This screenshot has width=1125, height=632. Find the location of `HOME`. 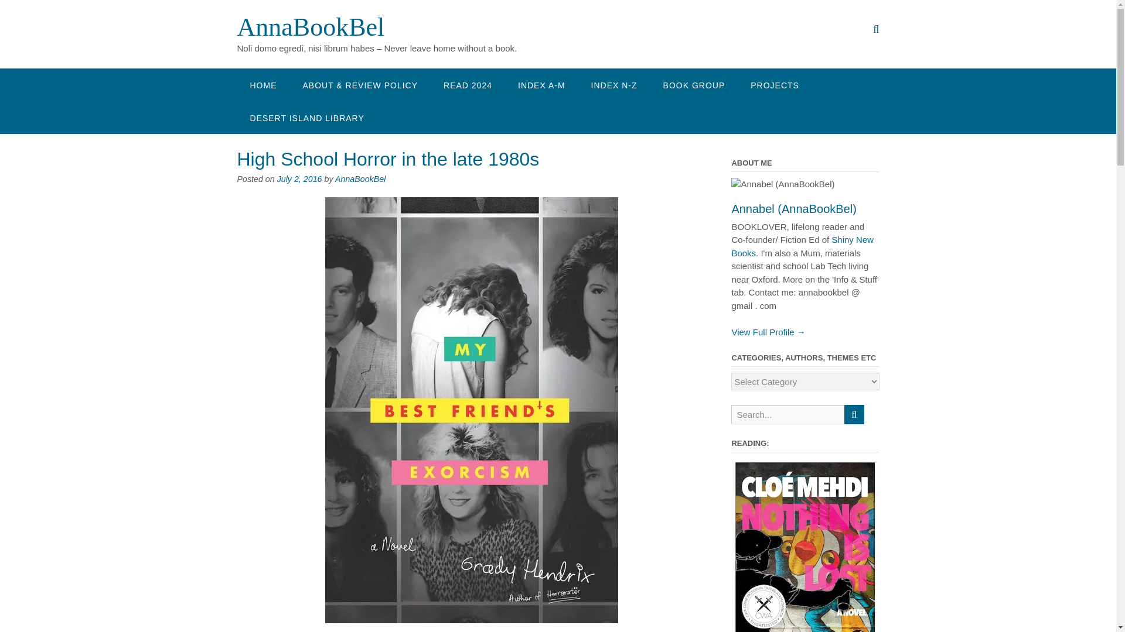

HOME is located at coordinates (262, 84).